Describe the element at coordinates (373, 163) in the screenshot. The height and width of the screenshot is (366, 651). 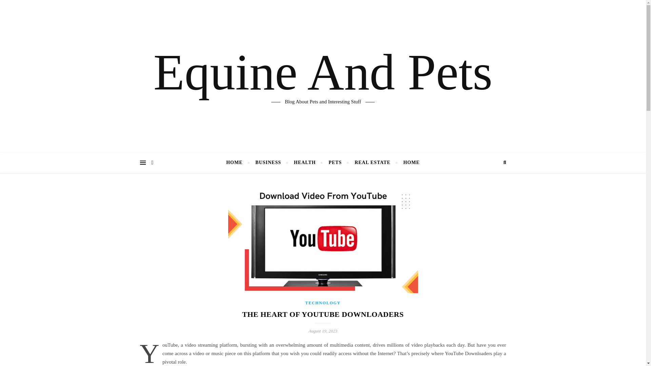
I see `REAL ESTATE` at that location.